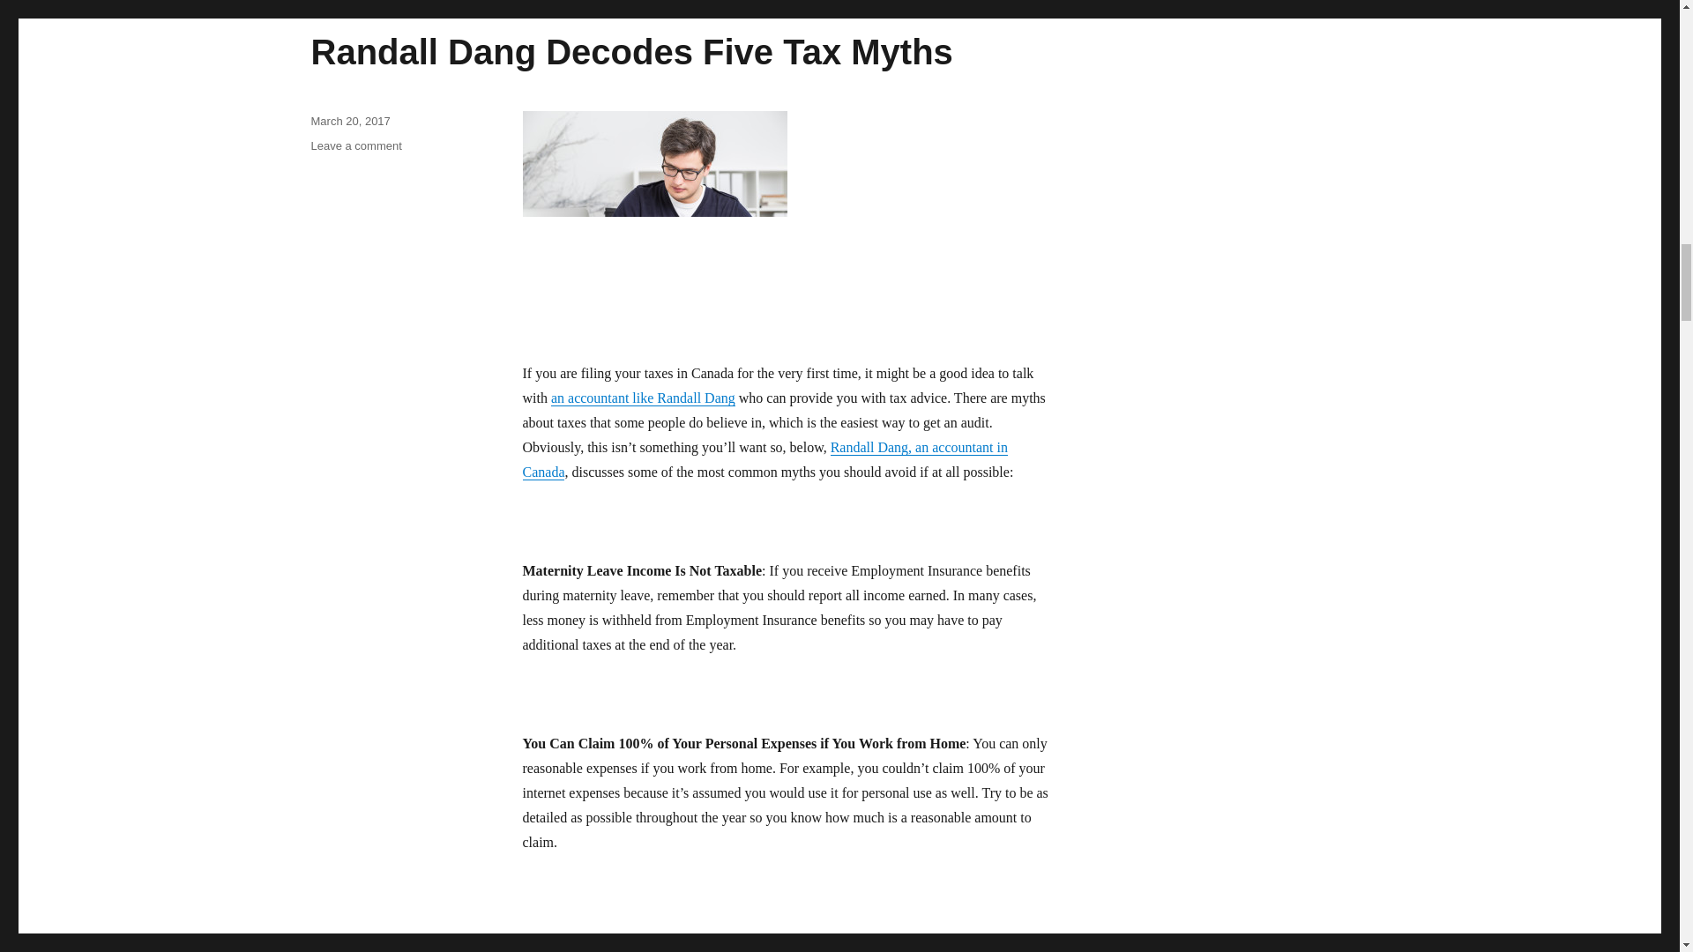  I want to click on Randall Dang, an accountant in Canada, so click(630, 51).